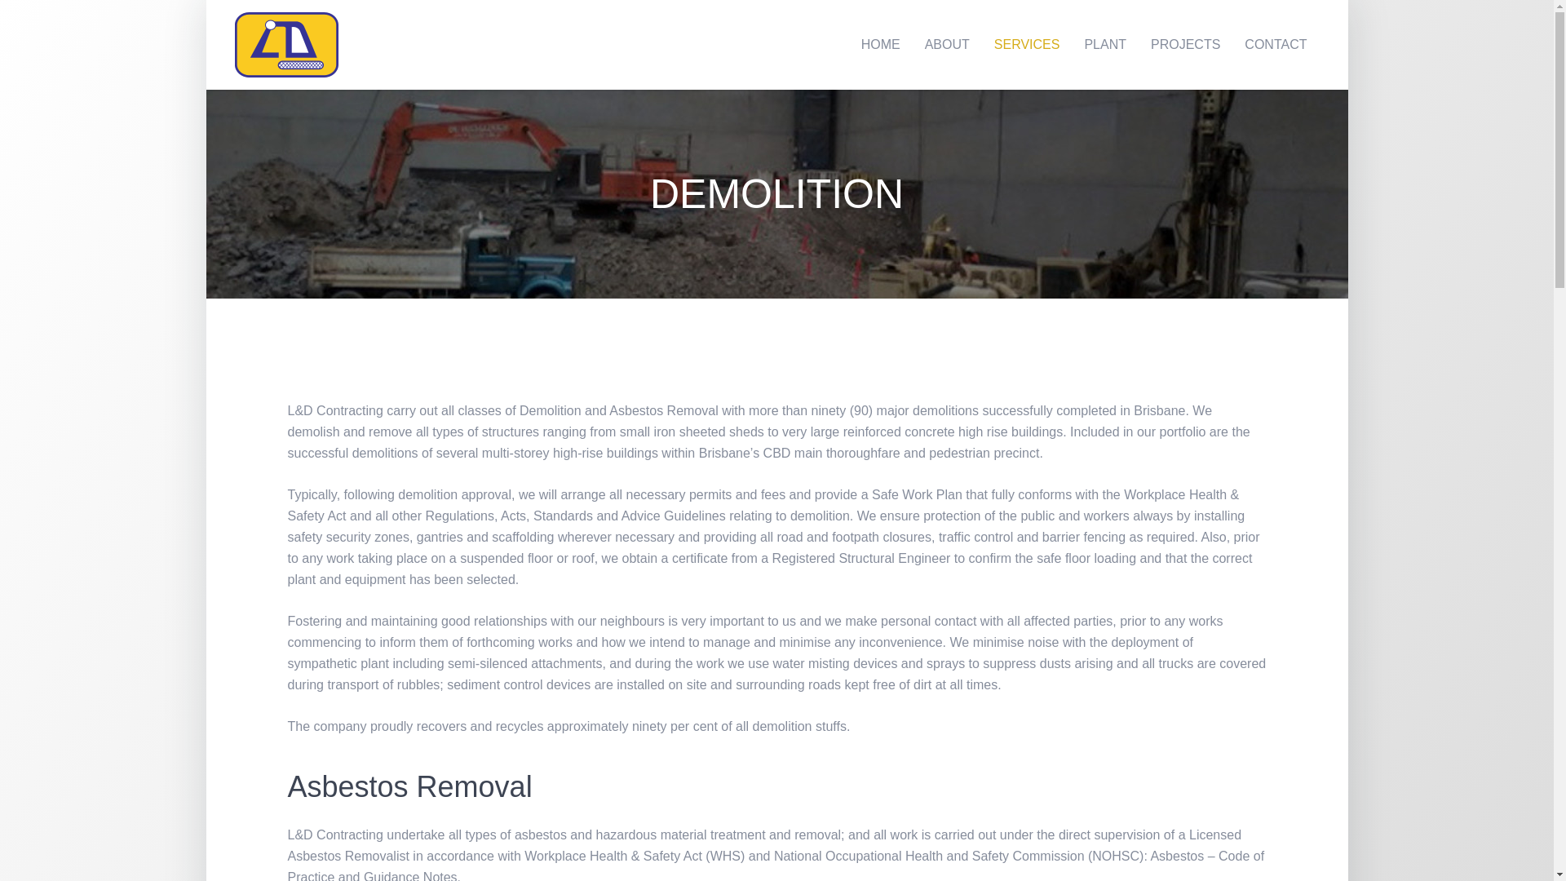  What do you see at coordinates (948, 45) in the screenshot?
I see `ABOUT` at bounding box center [948, 45].